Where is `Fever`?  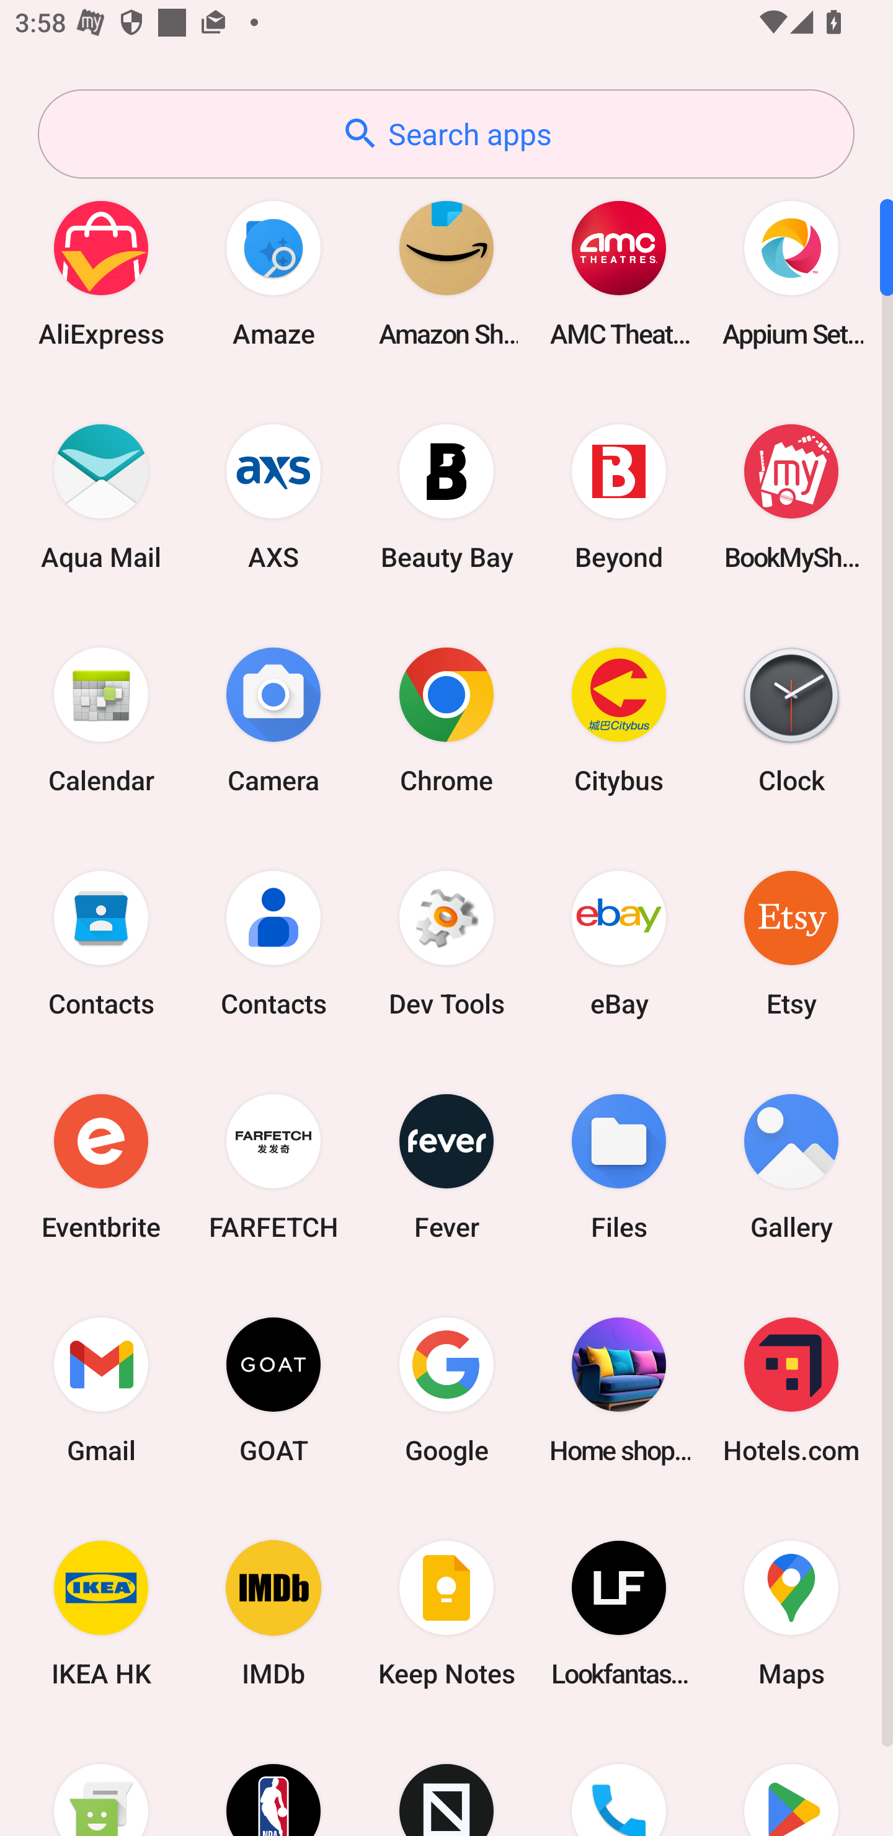
Fever is located at coordinates (446, 1166).